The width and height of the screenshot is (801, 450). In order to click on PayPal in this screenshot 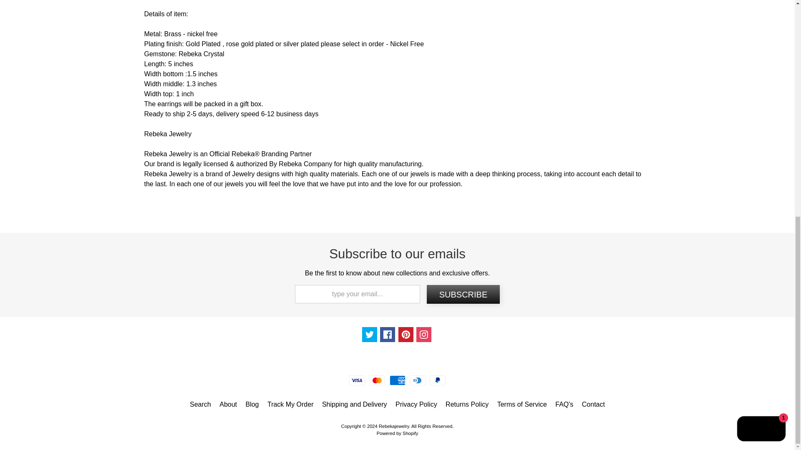, I will do `click(437, 380)`.